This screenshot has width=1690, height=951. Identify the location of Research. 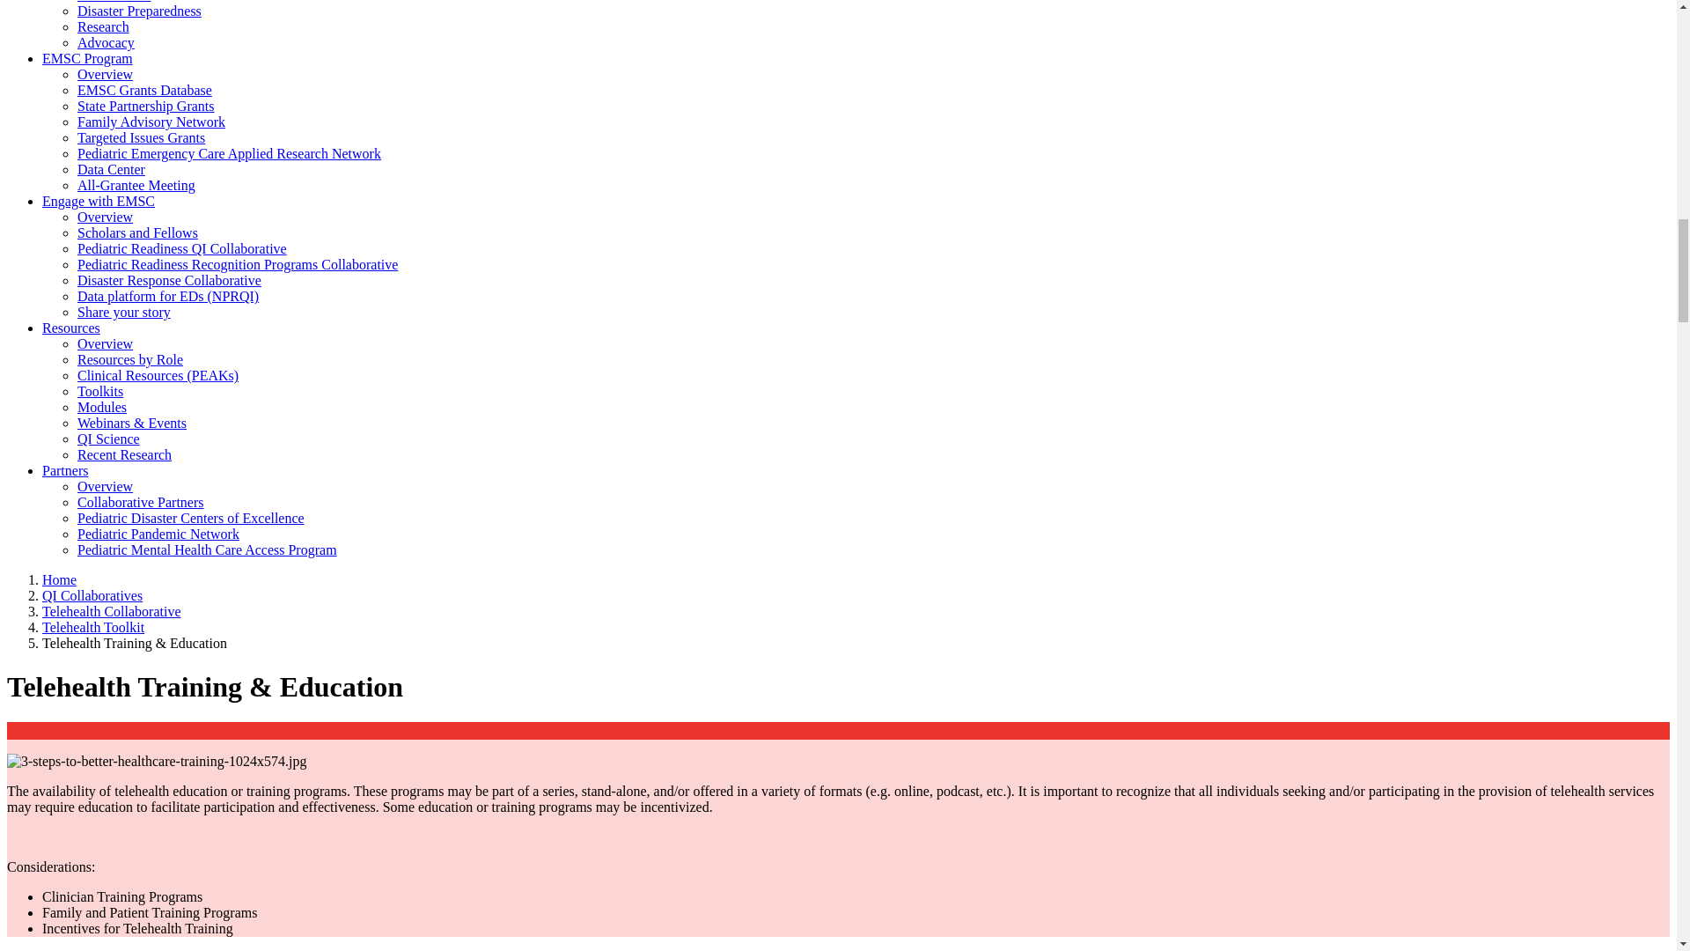
(104, 26).